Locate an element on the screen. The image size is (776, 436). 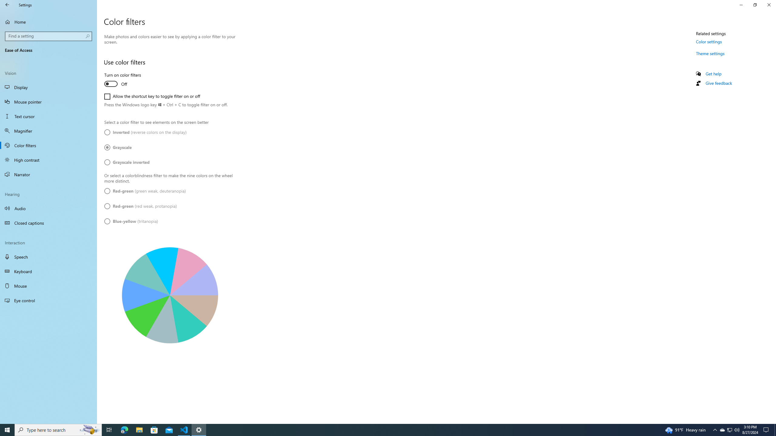
Running applications is located at coordinates (48, 257).